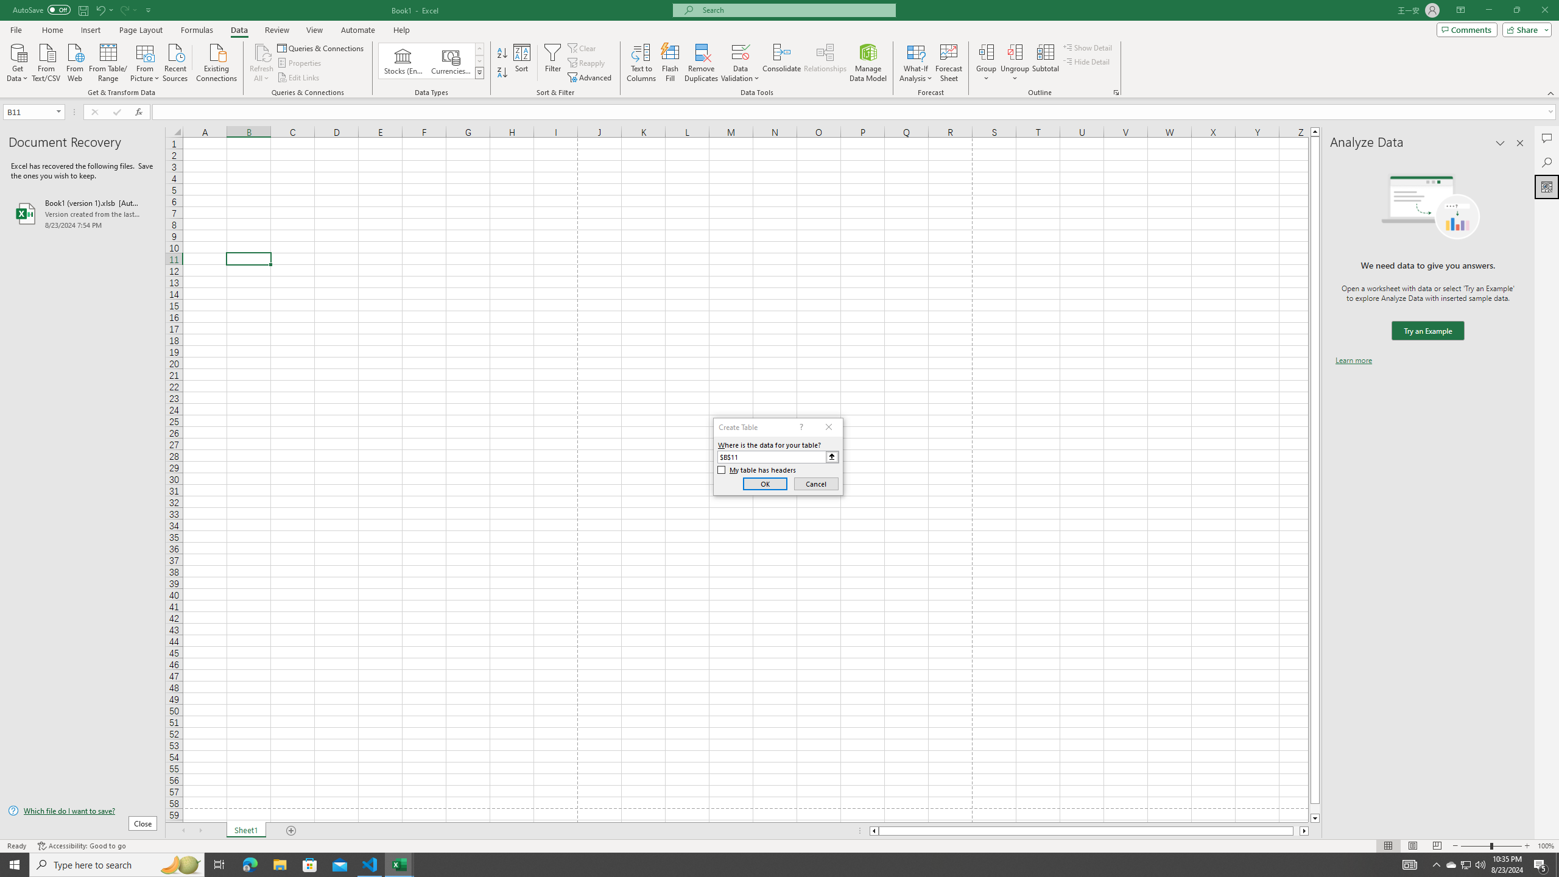 Image resolution: width=1559 pixels, height=877 pixels. What do you see at coordinates (239, 30) in the screenshot?
I see `Data` at bounding box center [239, 30].